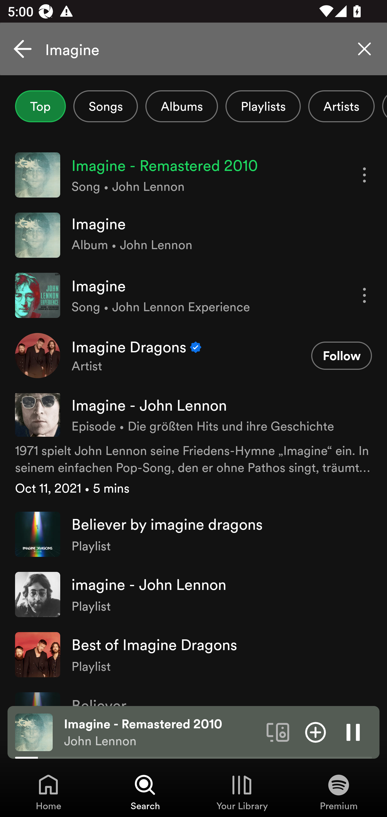 This screenshot has height=817, width=387. What do you see at coordinates (40, 106) in the screenshot?
I see `Top` at bounding box center [40, 106].